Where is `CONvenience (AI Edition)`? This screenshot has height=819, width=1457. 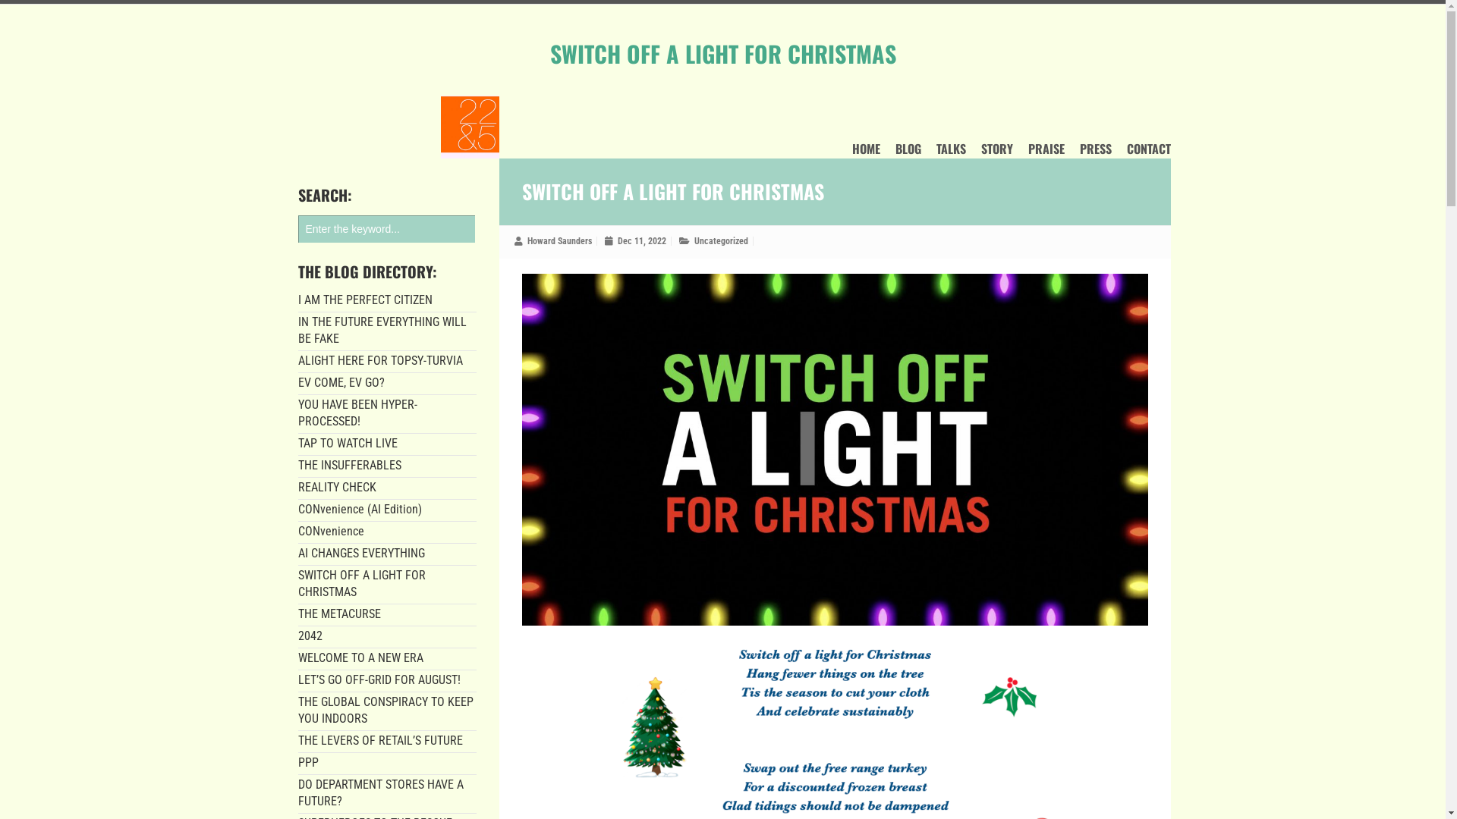 CONvenience (AI Edition) is located at coordinates (360, 510).